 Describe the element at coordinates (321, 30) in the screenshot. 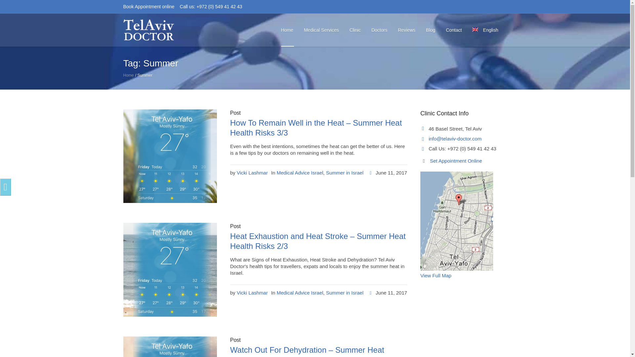

I see `Medical Services` at that location.